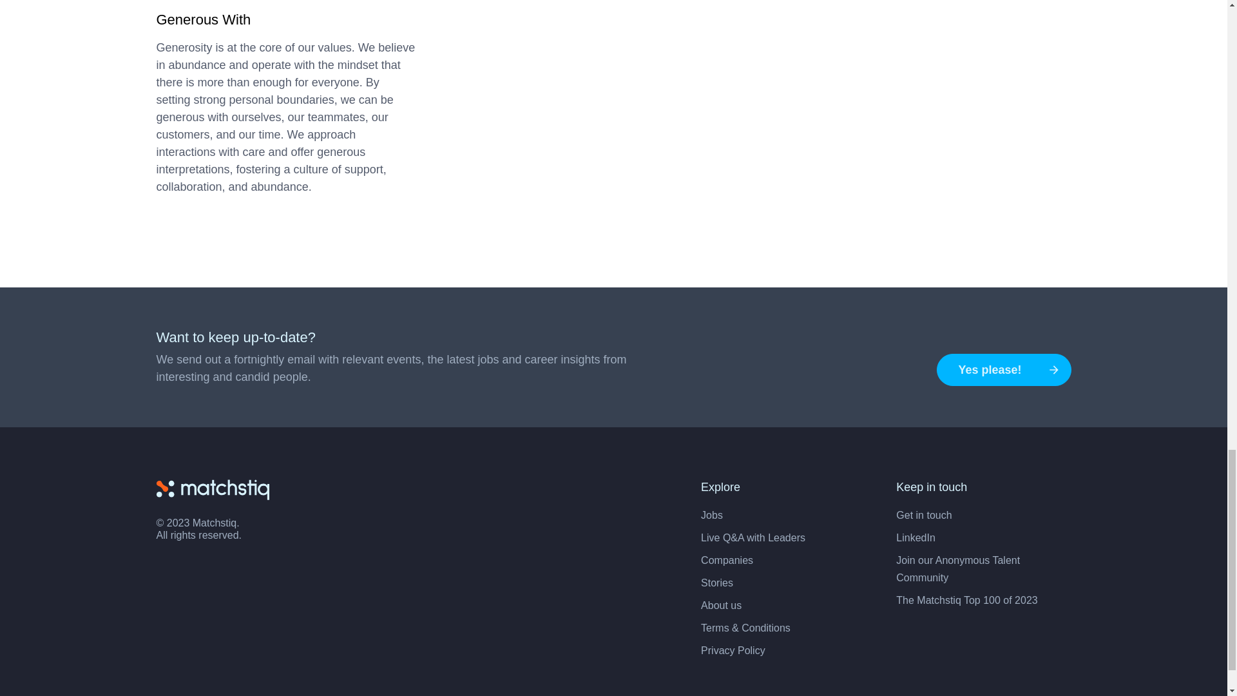 This screenshot has width=1237, height=696. What do you see at coordinates (727, 560) in the screenshot?
I see `Companies` at bounding box center [727, 560].